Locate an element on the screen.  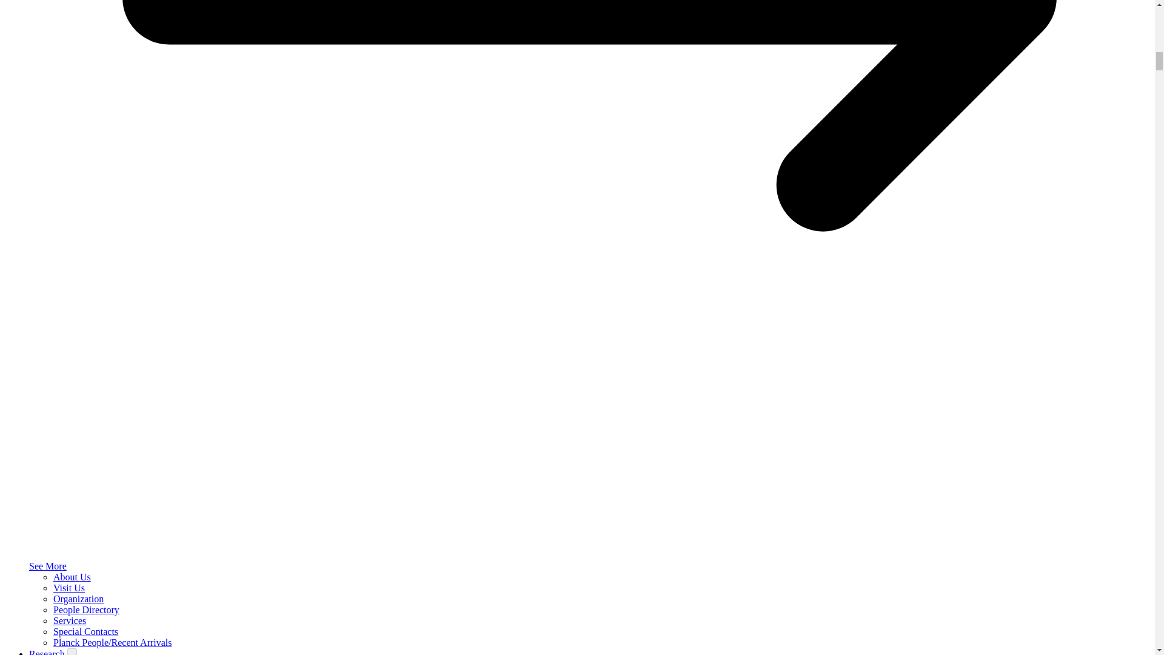
About Us is located at coordinates (72, 577).